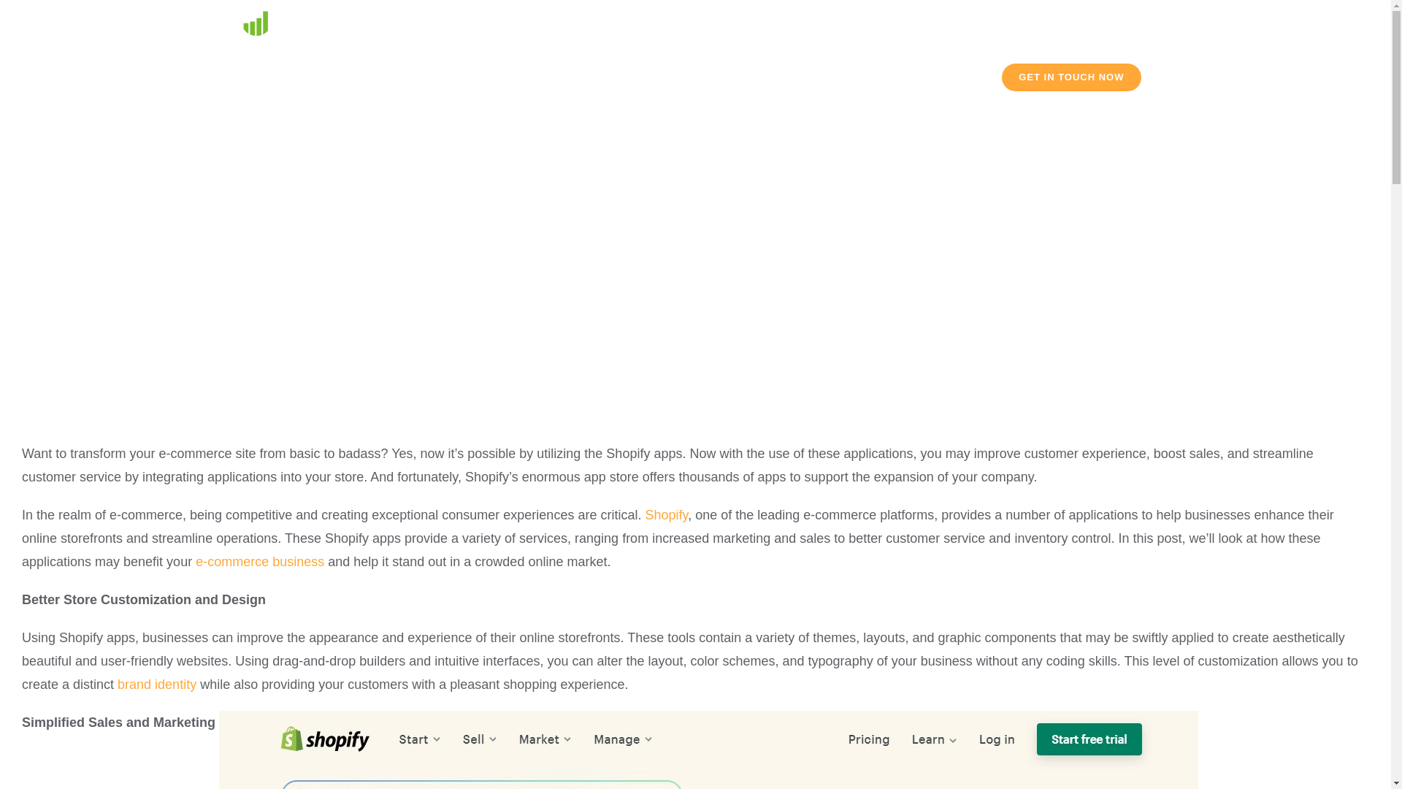 This screenshot has height=789, width=1402. Describe the element at coordinates (260, 561) in the screenshot. I see `e-commerce business` at that location.